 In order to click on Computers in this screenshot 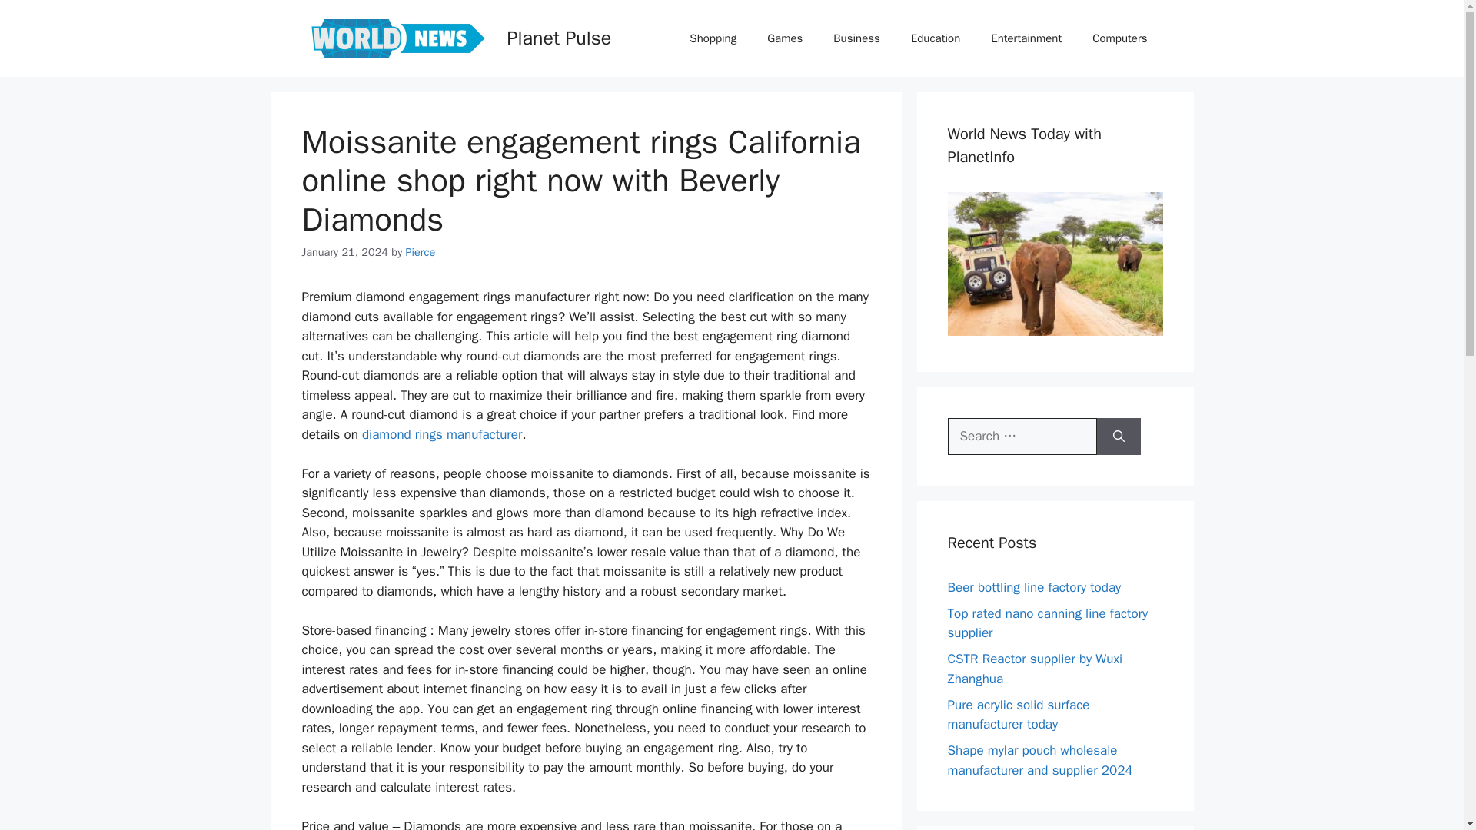, I will do `click(1119, 38)`.